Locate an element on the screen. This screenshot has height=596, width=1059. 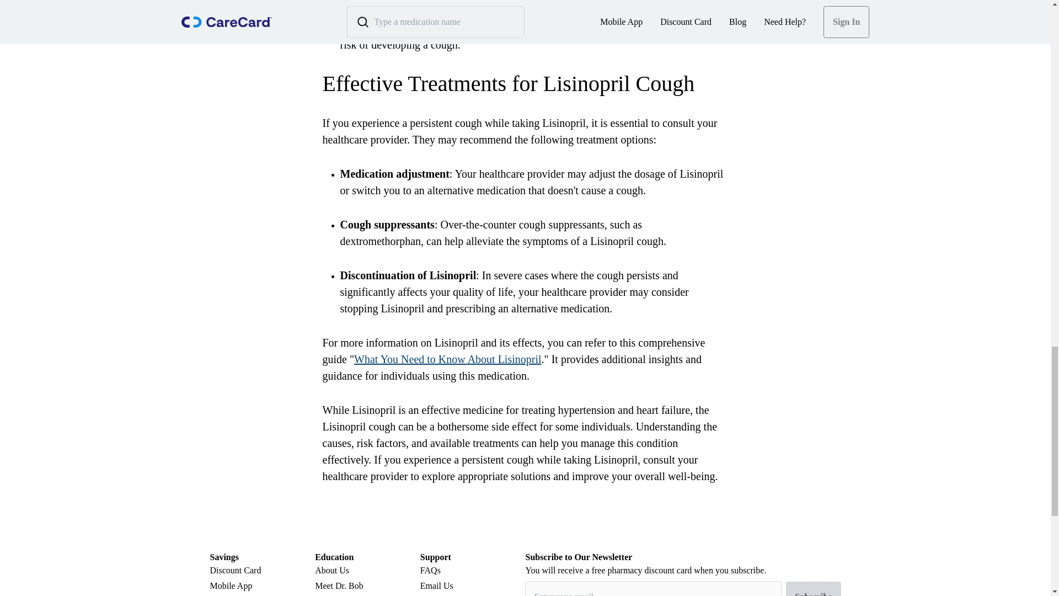
Email Us is located at coordinates (473, 586).